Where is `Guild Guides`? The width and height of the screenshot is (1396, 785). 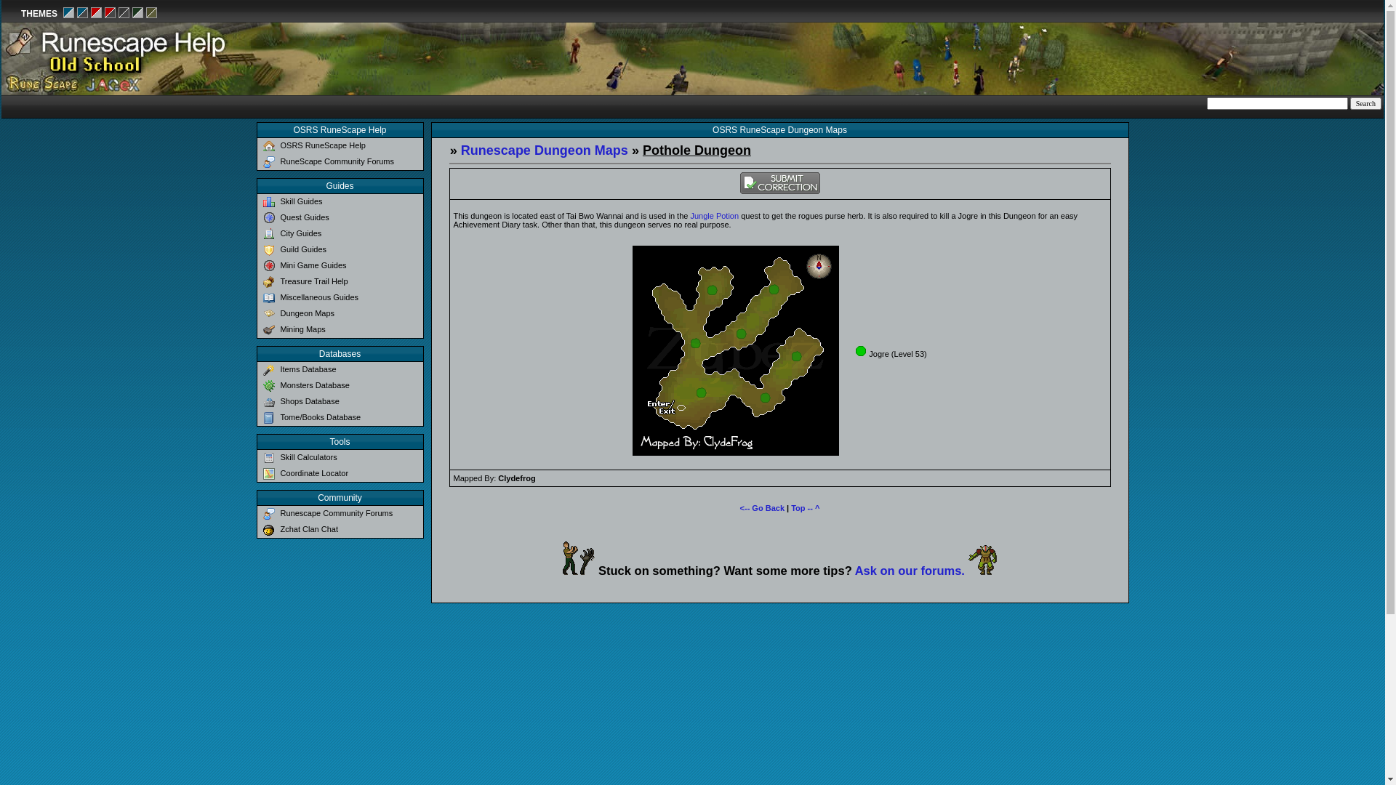
Guild Guides is located at coordinates (340, 250).